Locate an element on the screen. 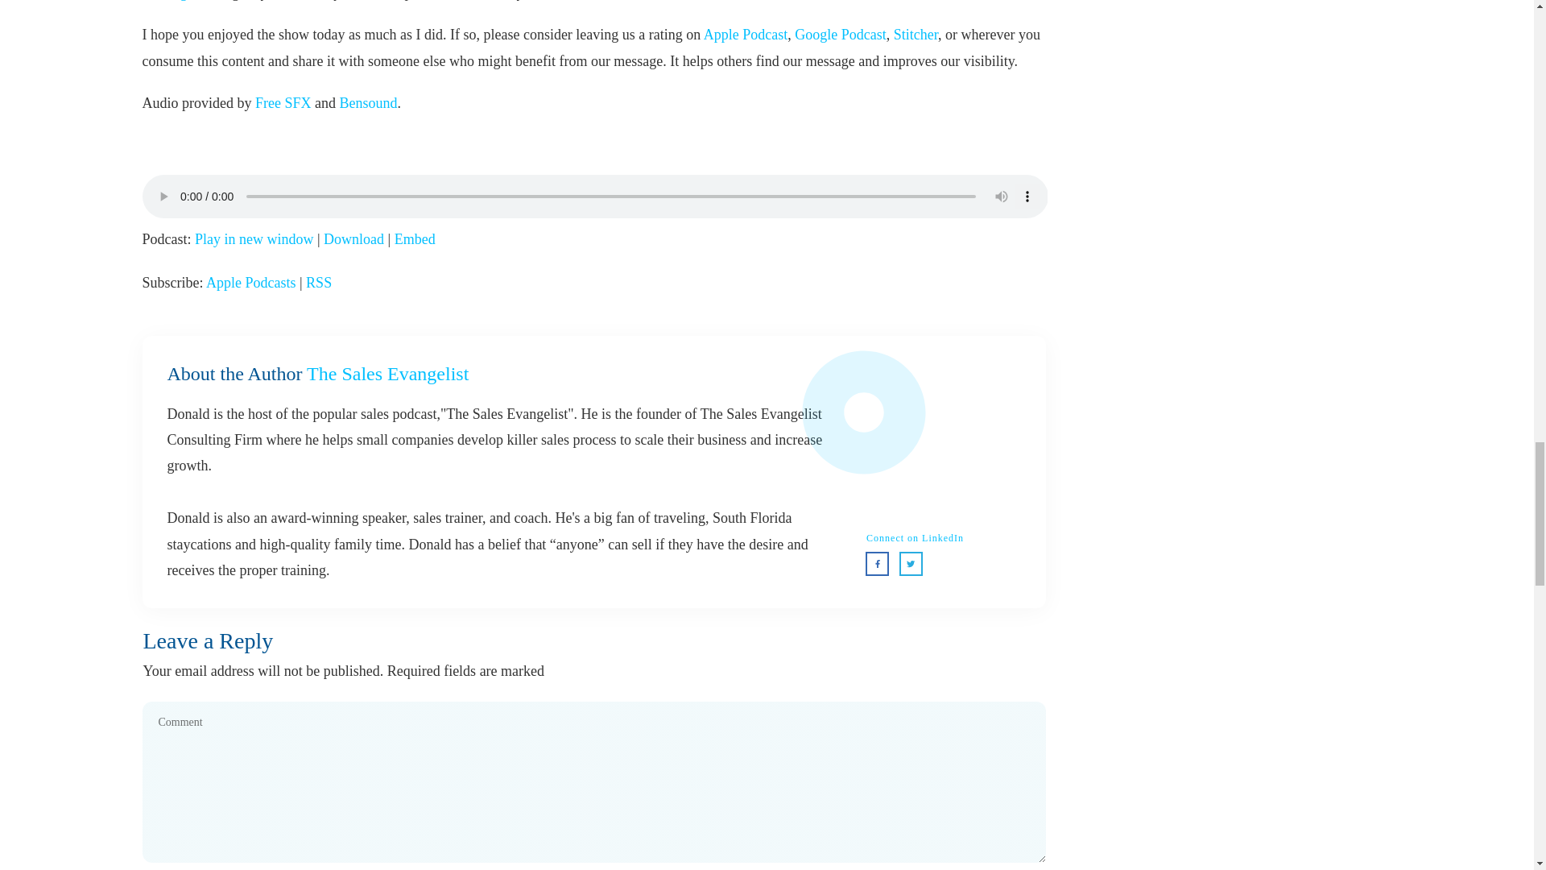  Embed is located at coordinates (415, 238).